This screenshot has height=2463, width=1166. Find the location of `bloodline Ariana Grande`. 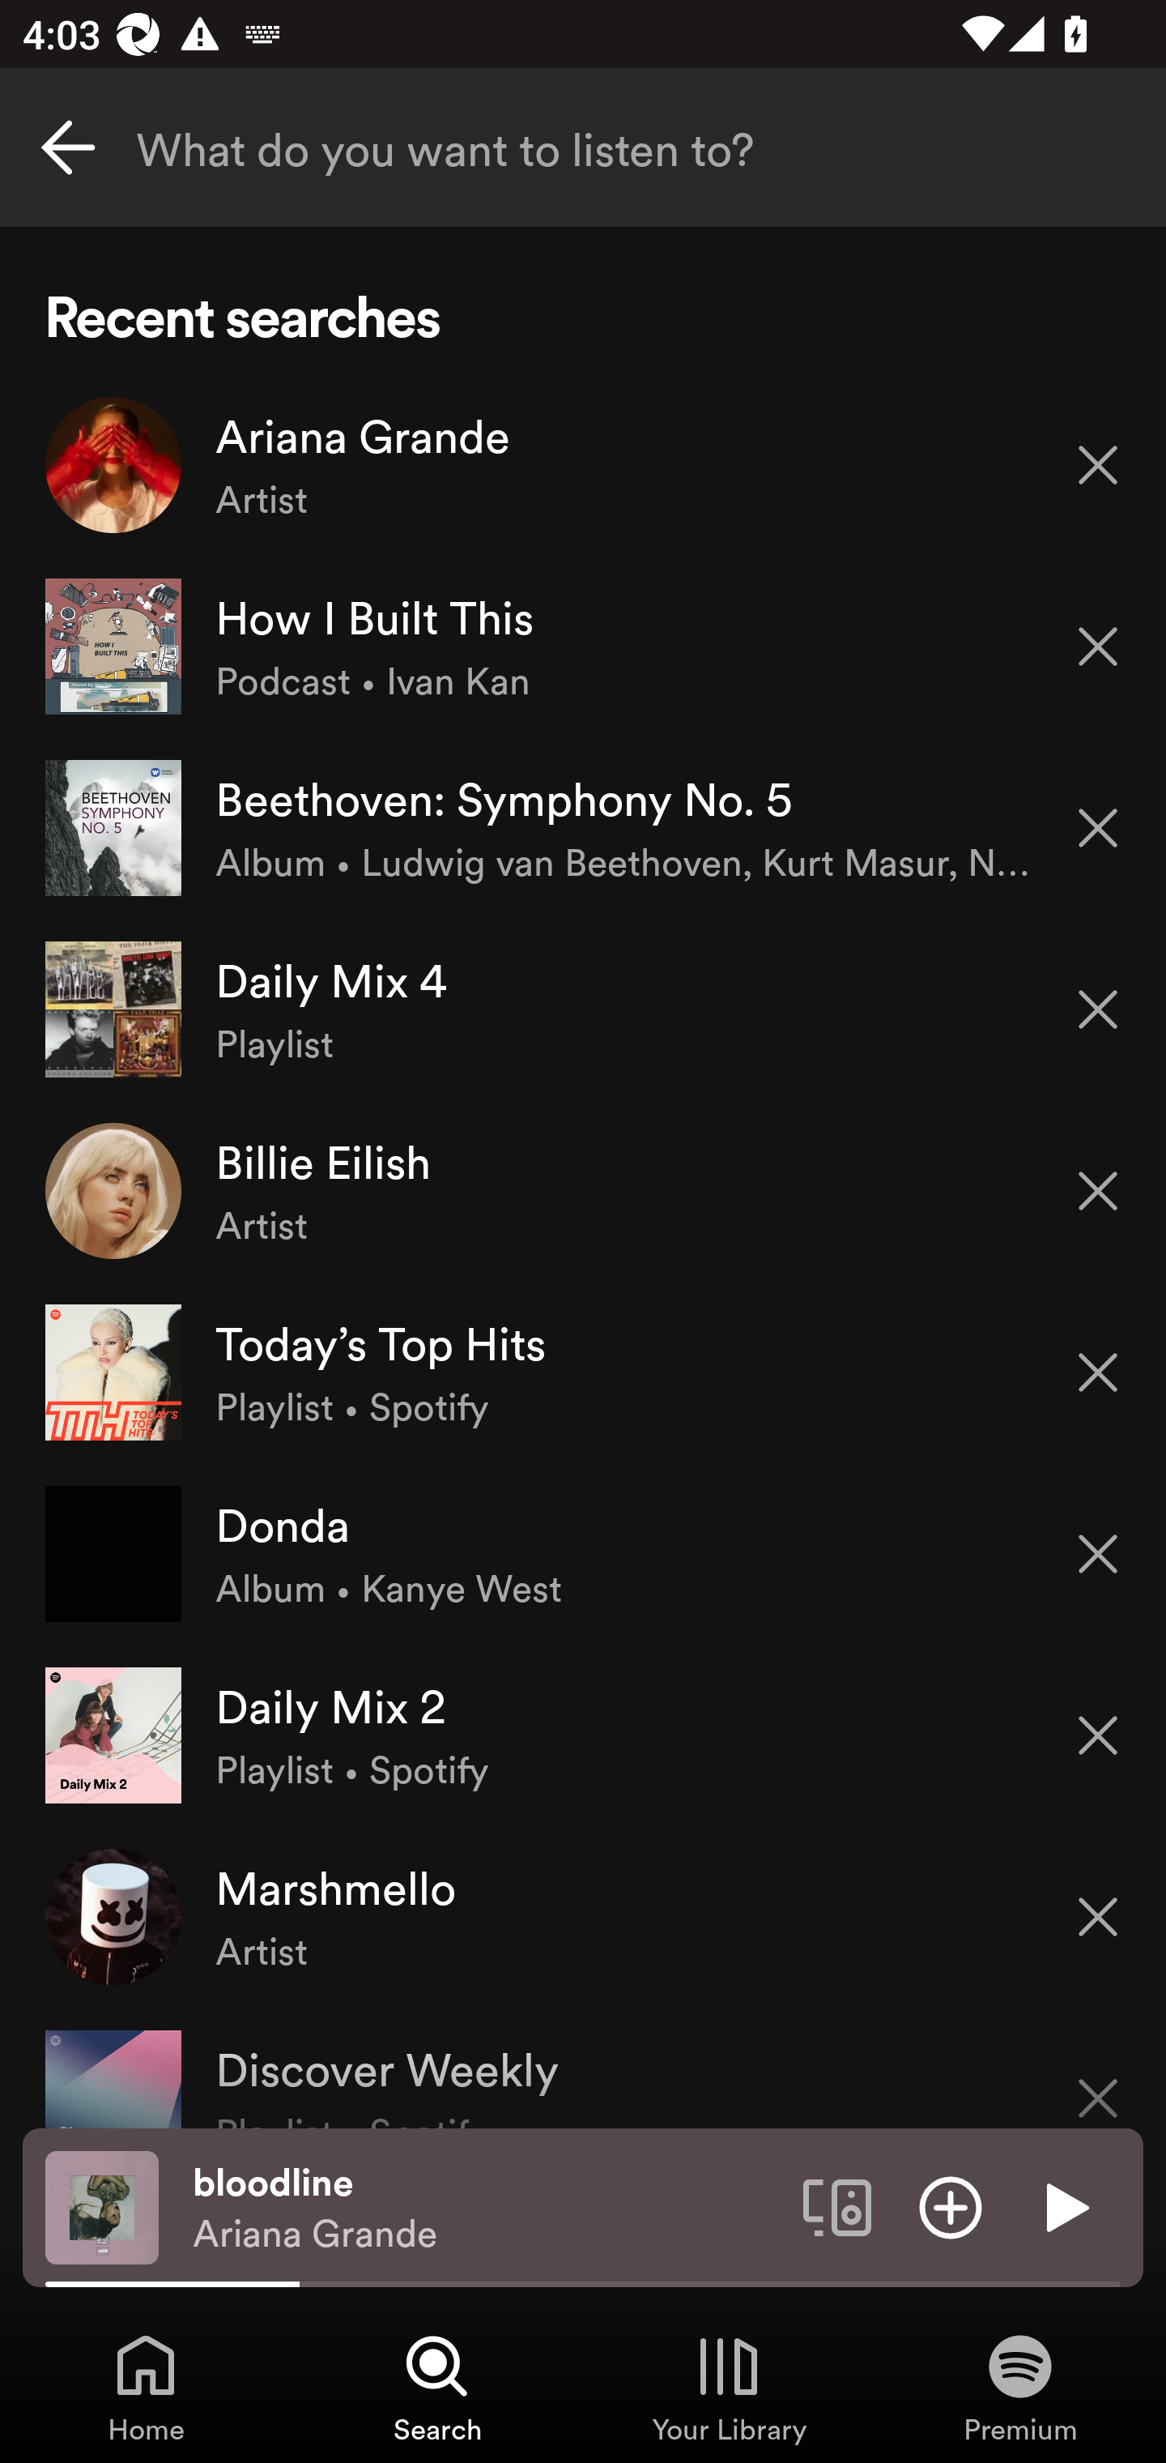

bloodline Ariana Grande is located at coordinates (486, 2208).